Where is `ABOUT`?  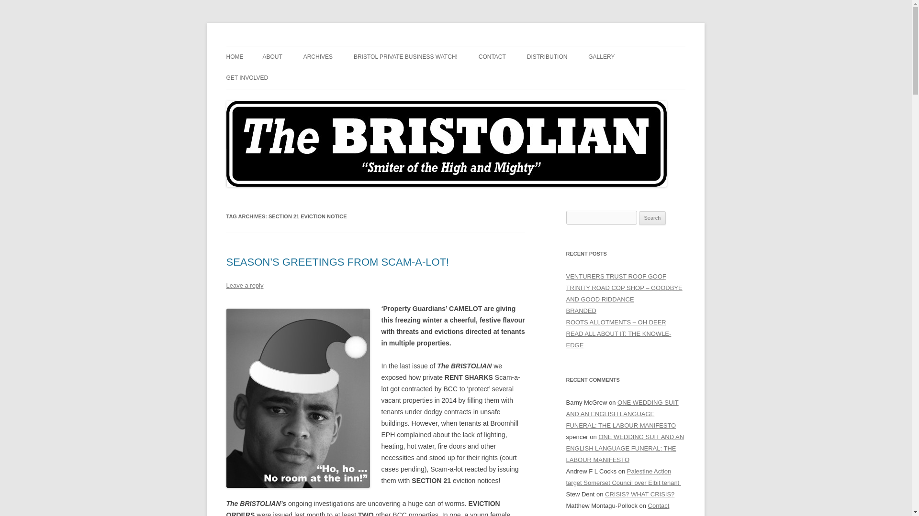 ABOUT is located at coordinates (272, 57).